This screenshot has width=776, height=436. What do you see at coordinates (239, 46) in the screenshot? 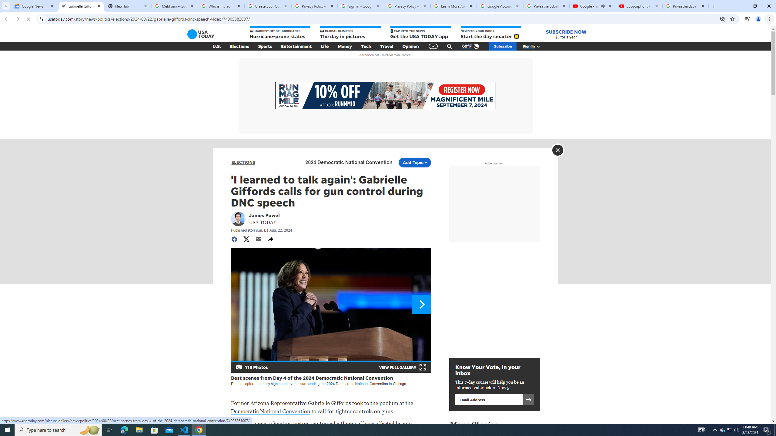
I see `Elections` at bounding box center [239, 46].